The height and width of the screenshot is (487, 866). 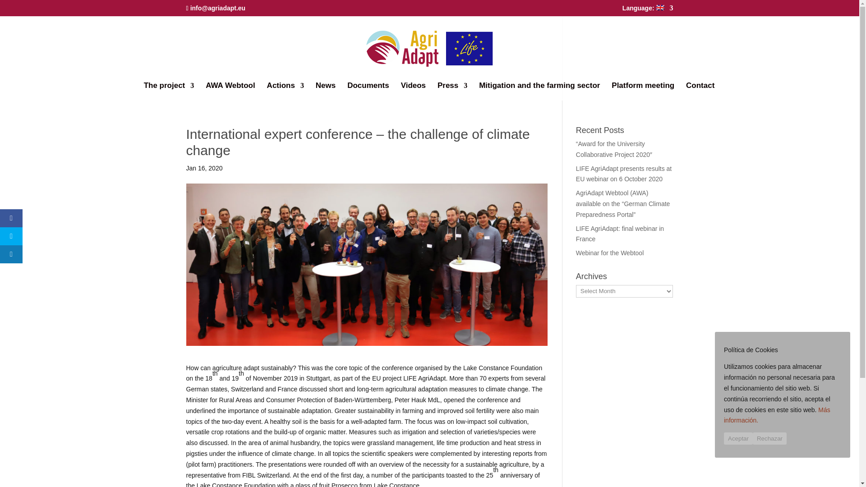 I want to click on News, so click(x=326, y=91).